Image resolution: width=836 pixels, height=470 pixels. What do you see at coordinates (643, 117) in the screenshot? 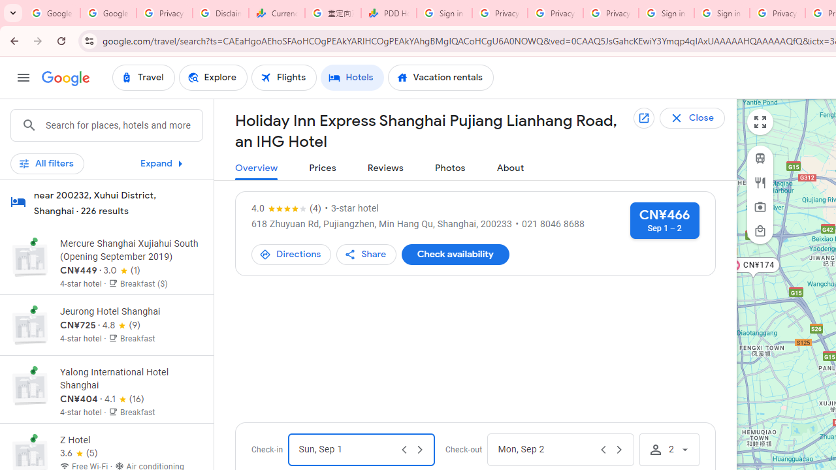
I see `Open in new tab` at bounding box center [643, 117].